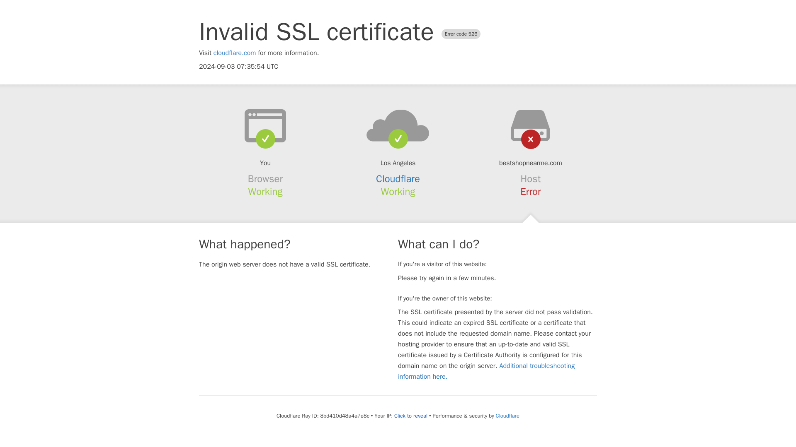 Image resolution: width=796 pixels, height=447 pixels. I want to click on Click to reveal, so click(410, 416).